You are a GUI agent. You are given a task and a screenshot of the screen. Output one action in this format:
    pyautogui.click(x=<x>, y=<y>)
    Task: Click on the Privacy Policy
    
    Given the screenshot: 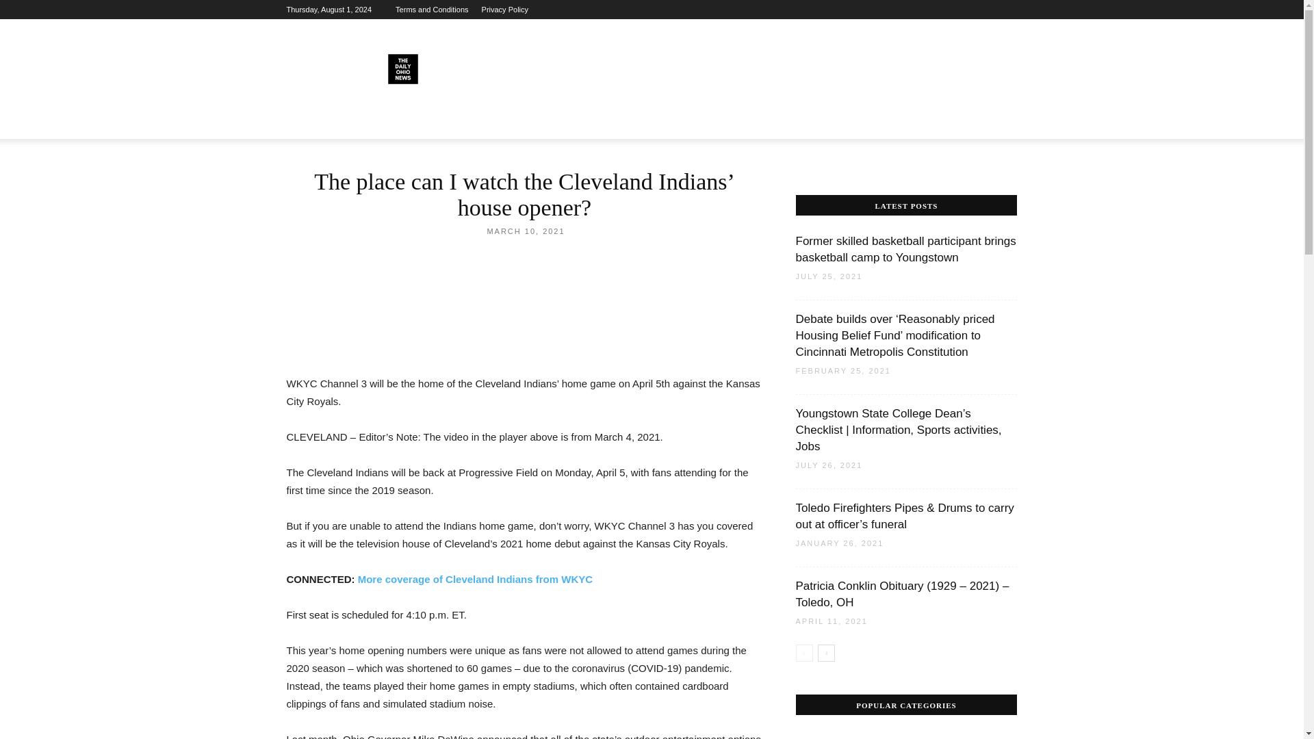 What is the action you would take?
    pyautogui.click(x=505, y=10)
    